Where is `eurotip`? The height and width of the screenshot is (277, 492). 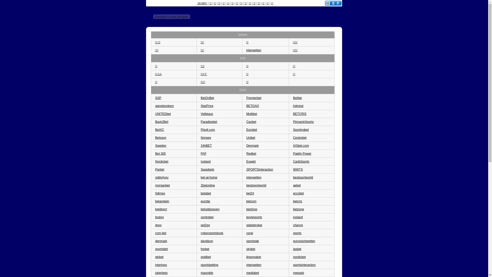
eurotip is located at coordinates (206, 201).